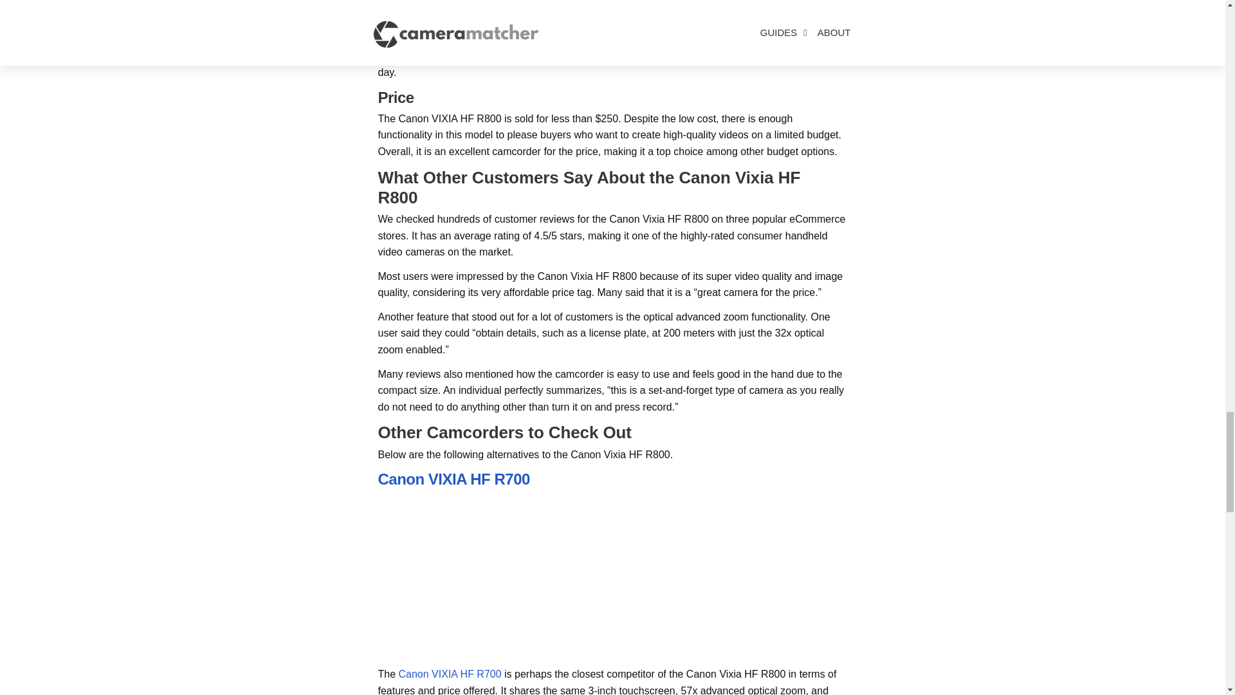 The height and width of the screenshot is (695, 1235). I want to click on Canon VIXIA HF R700, so click(450, 674).